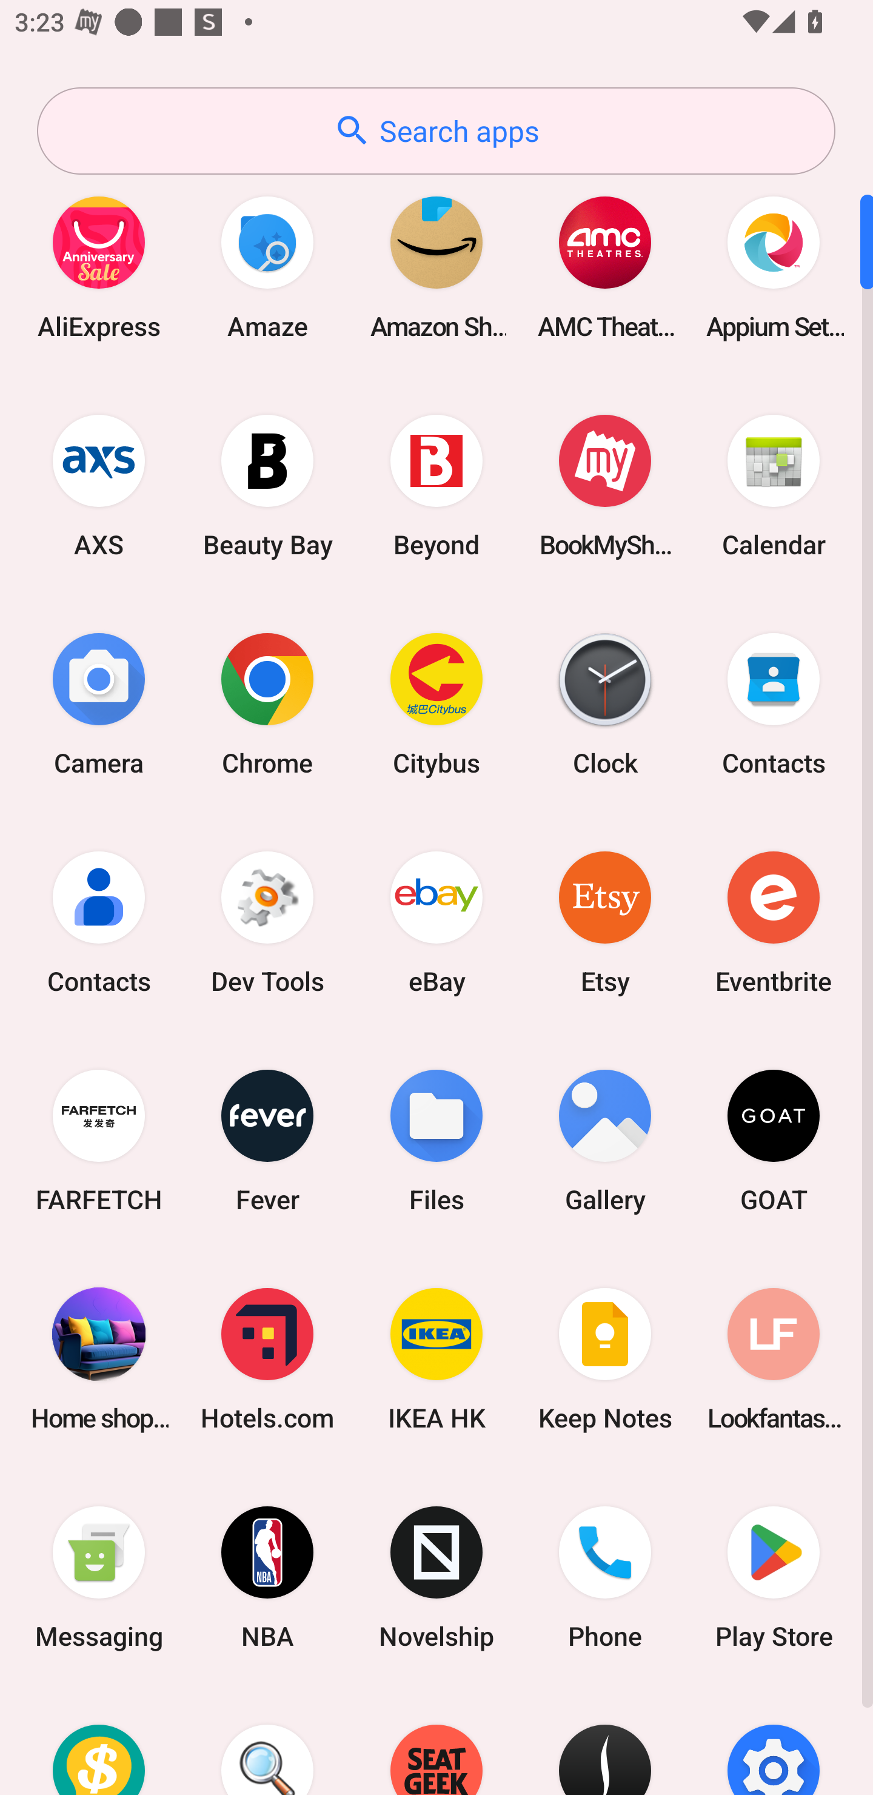  I want to click on Files, so click(436, 1140).